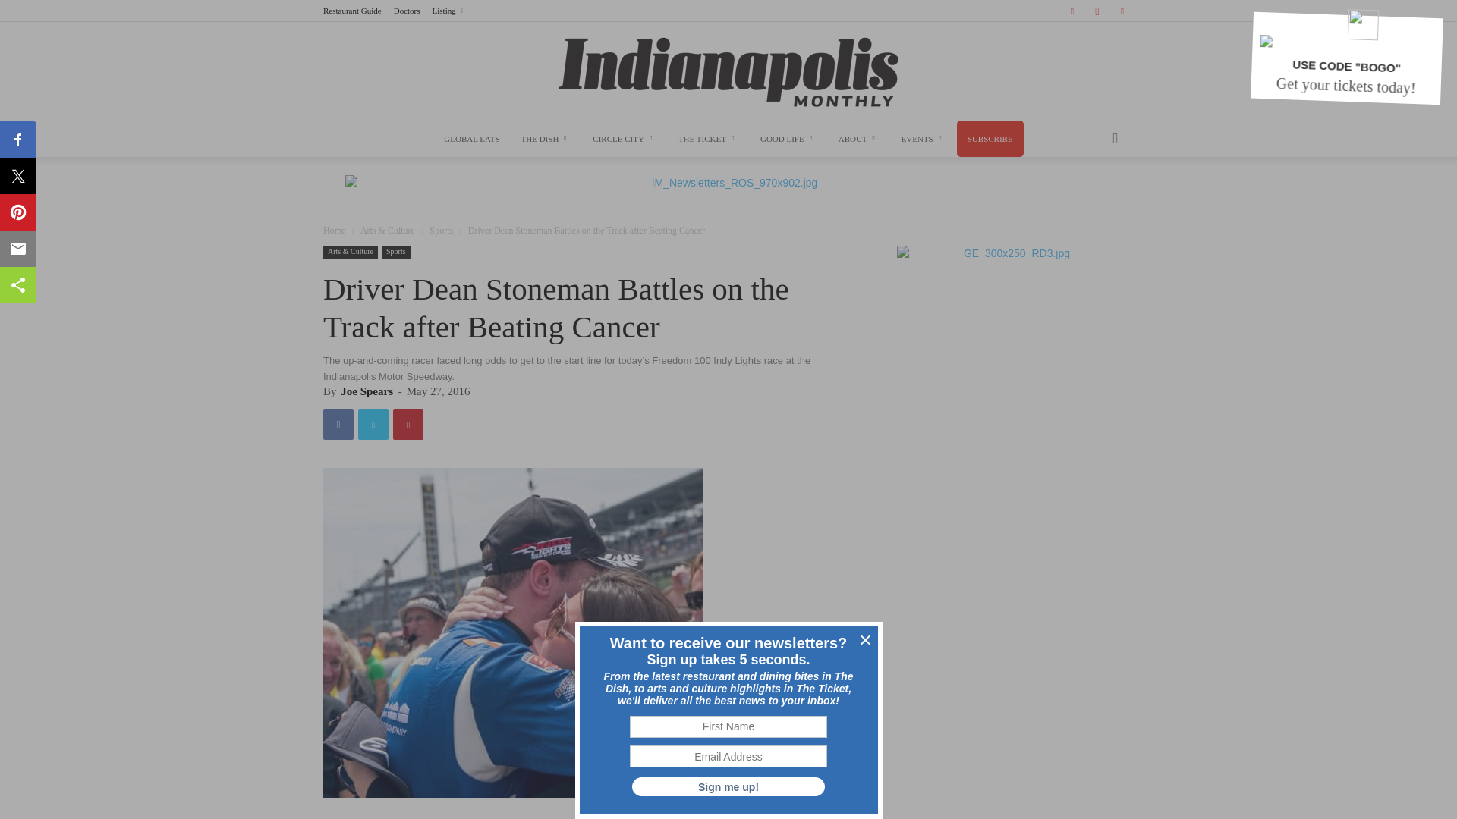 The image size is (1457, 819). I want to click on Posts by Joe Spears, so click(367, 391).